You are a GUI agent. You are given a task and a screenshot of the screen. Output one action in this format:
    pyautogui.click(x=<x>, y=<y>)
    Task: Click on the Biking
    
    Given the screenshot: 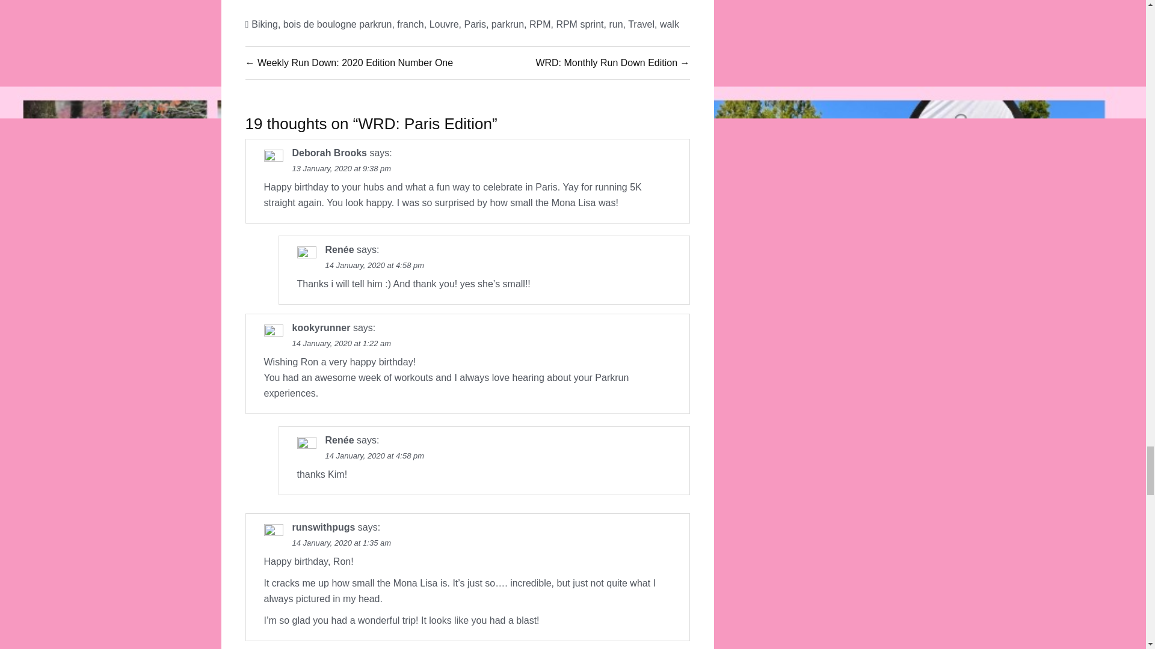 What is the action you would take?
    pyautogui.click(x=265, y=24)
    